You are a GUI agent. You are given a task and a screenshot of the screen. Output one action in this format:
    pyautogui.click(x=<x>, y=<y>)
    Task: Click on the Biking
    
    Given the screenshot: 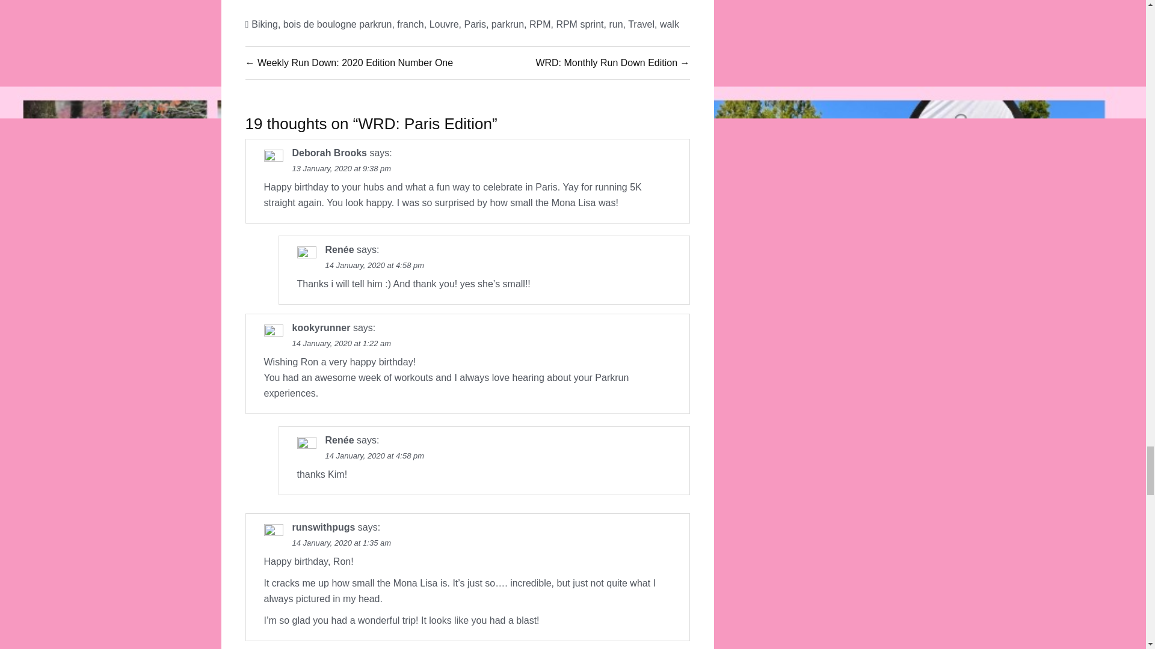 What is the action you would take?
    pyautogui.click(x=265, y=24)
    